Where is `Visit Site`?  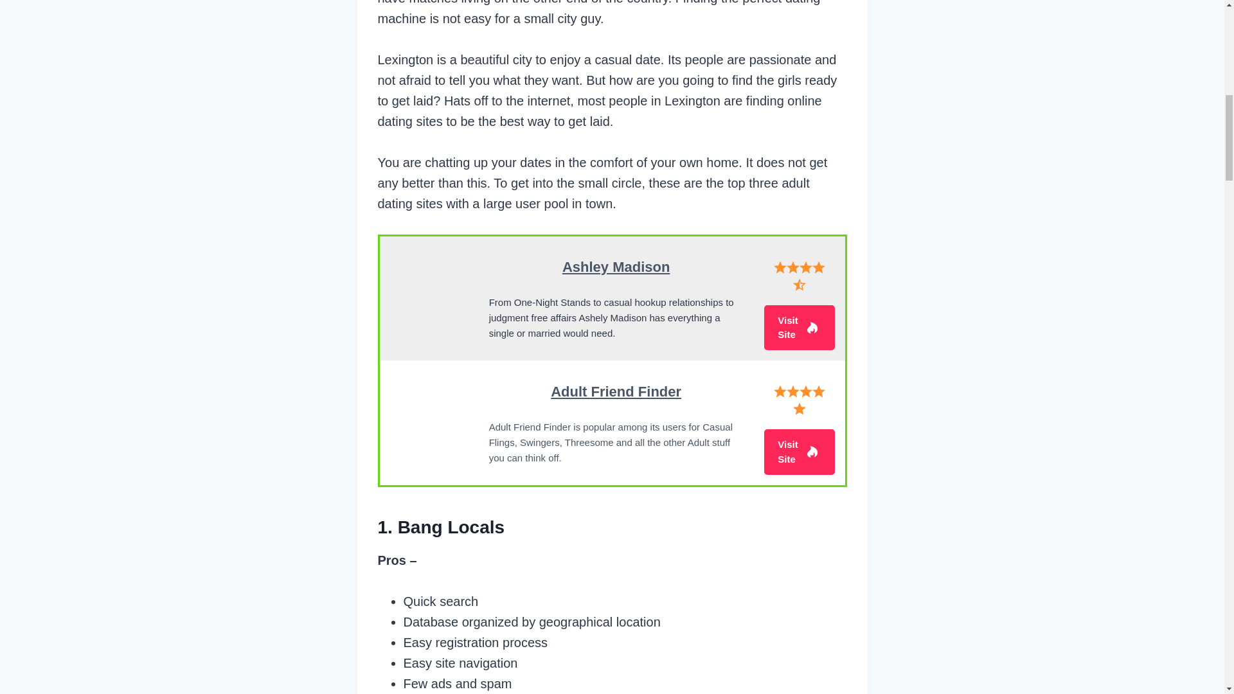
Visit Site is located at coordinates (800, 452).